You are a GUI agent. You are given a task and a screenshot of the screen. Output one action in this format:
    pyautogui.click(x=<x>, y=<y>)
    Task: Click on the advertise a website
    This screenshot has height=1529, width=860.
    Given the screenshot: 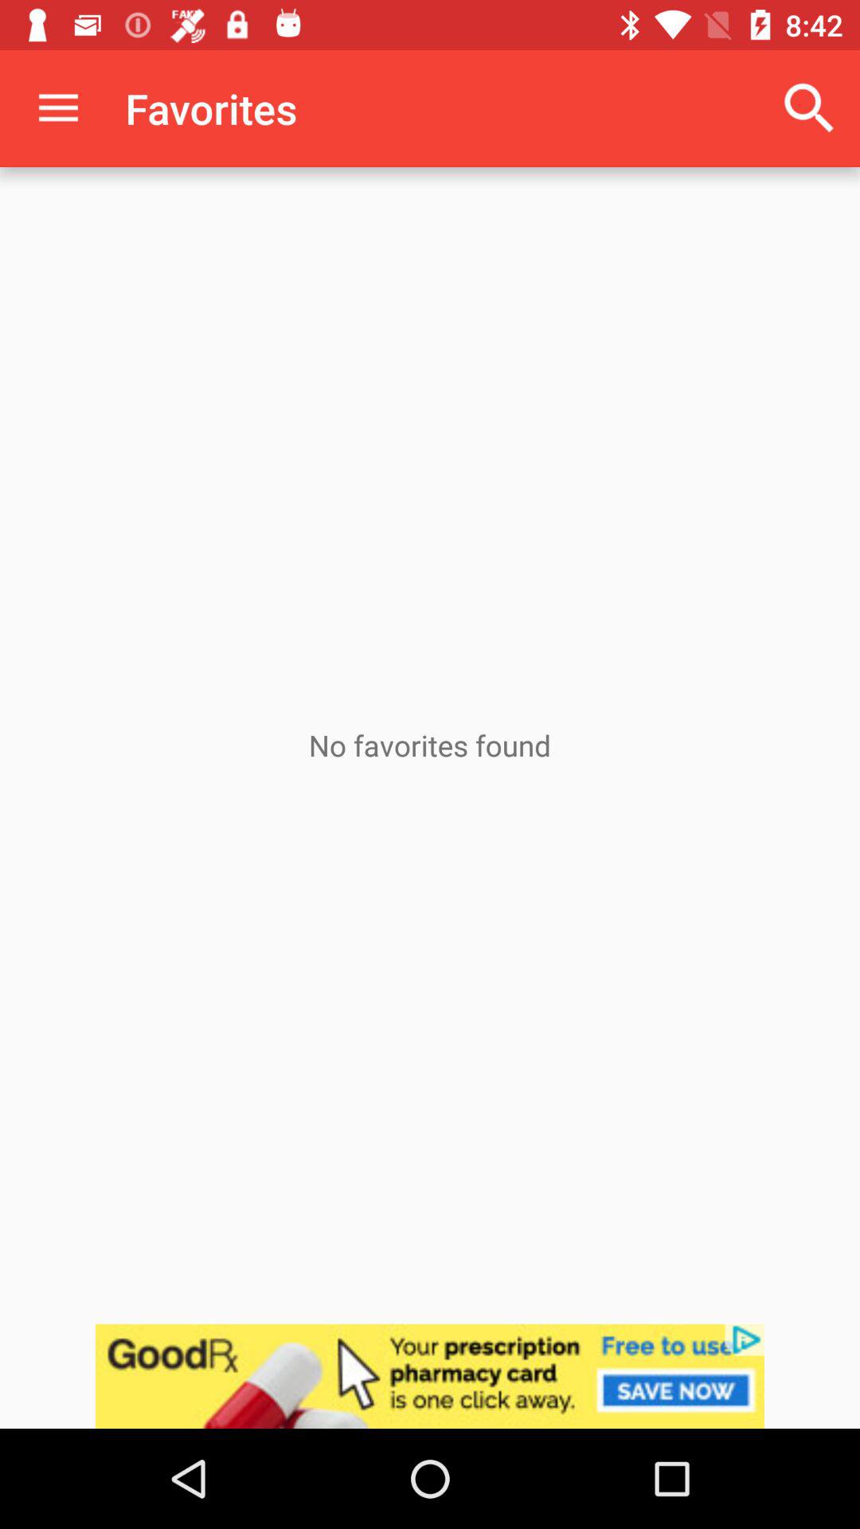 What is the action you would take?
    pyautogui.click(x=430, y=1376)
    